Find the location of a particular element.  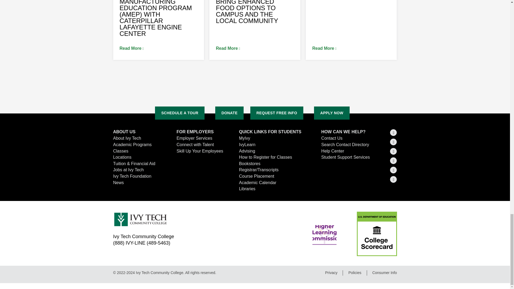

Glassdoor is located at coordinates (394, 179).